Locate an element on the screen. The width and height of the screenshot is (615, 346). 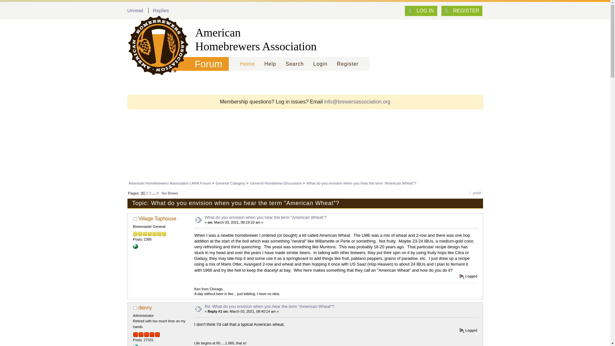
Help is located at coordinates (270, 64).